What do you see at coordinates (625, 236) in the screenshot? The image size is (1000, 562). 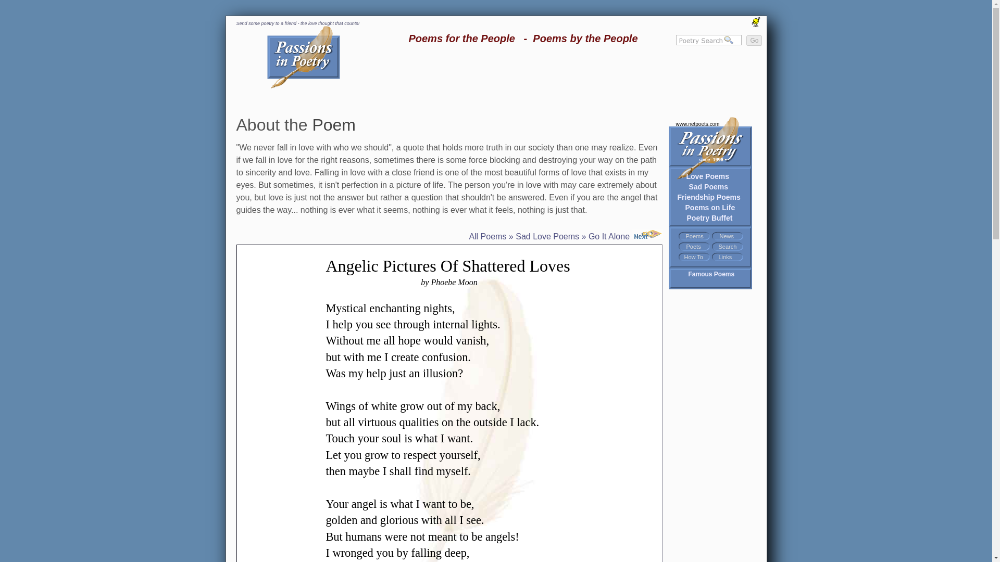 I see `Go to next poem` at bounding box center [625, 236].